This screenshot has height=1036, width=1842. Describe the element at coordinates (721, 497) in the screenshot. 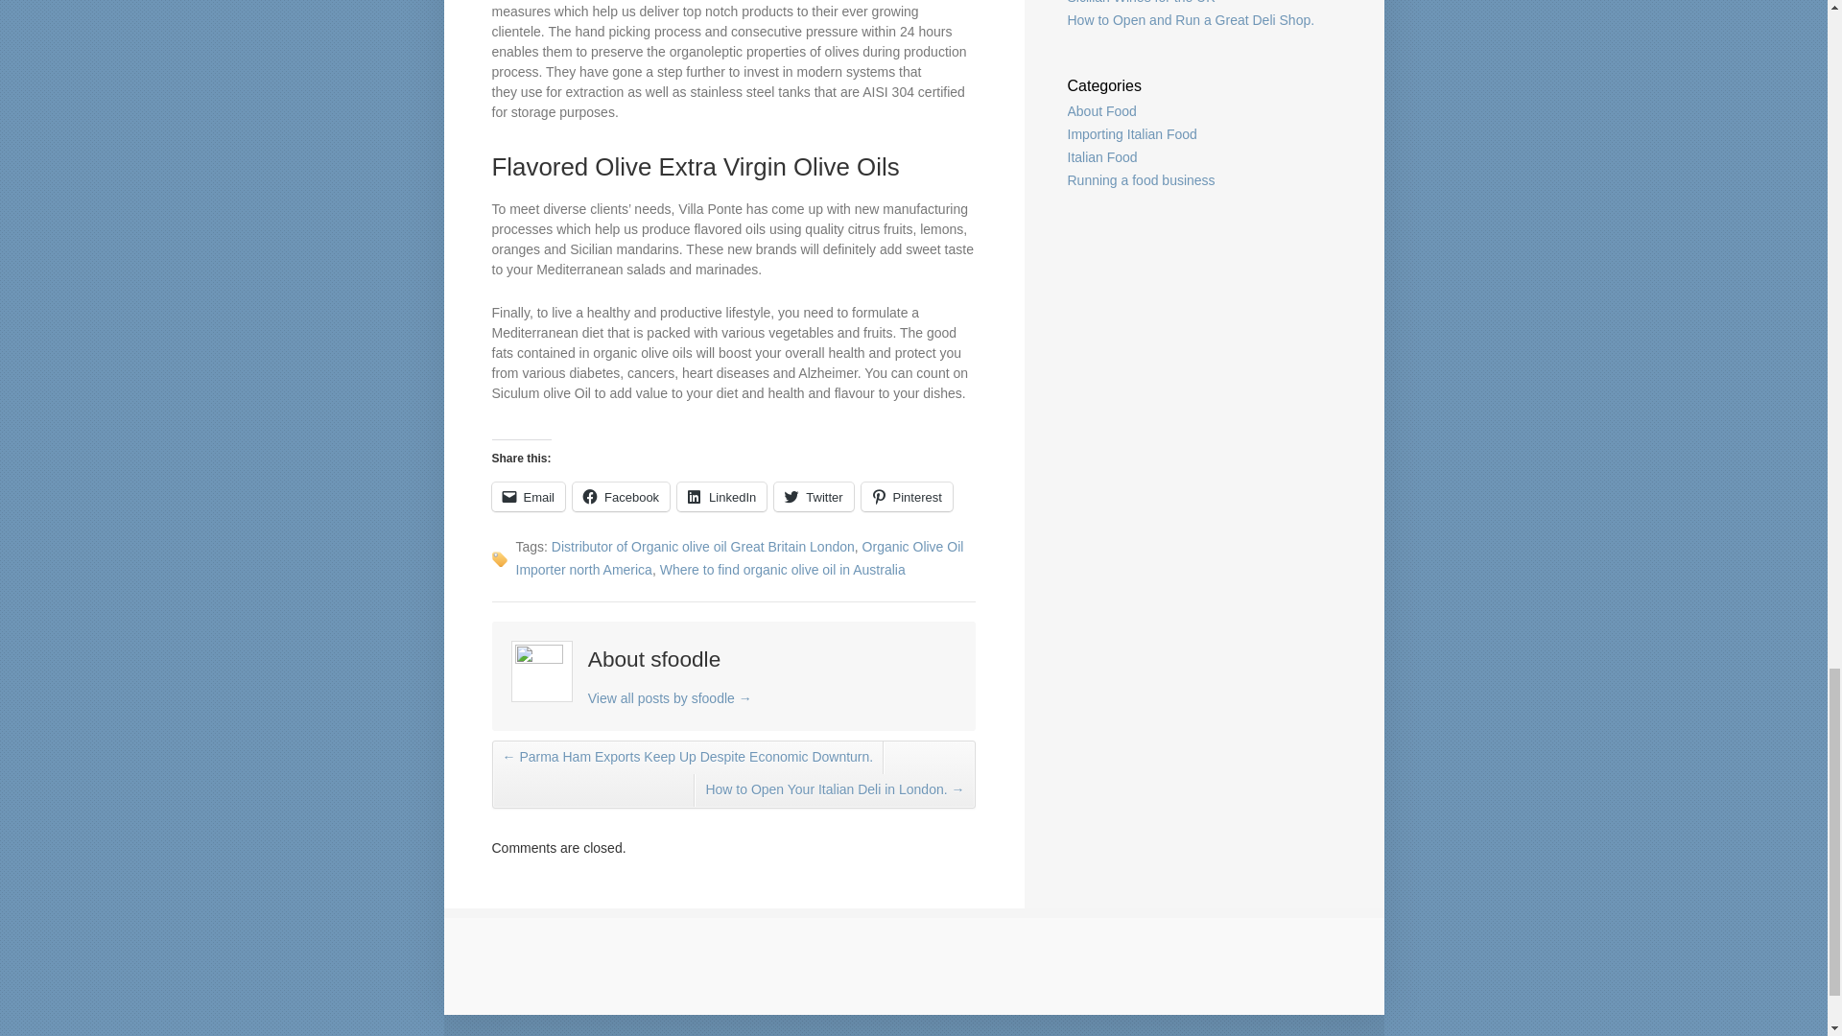

I see `LinkedIn` at that location.